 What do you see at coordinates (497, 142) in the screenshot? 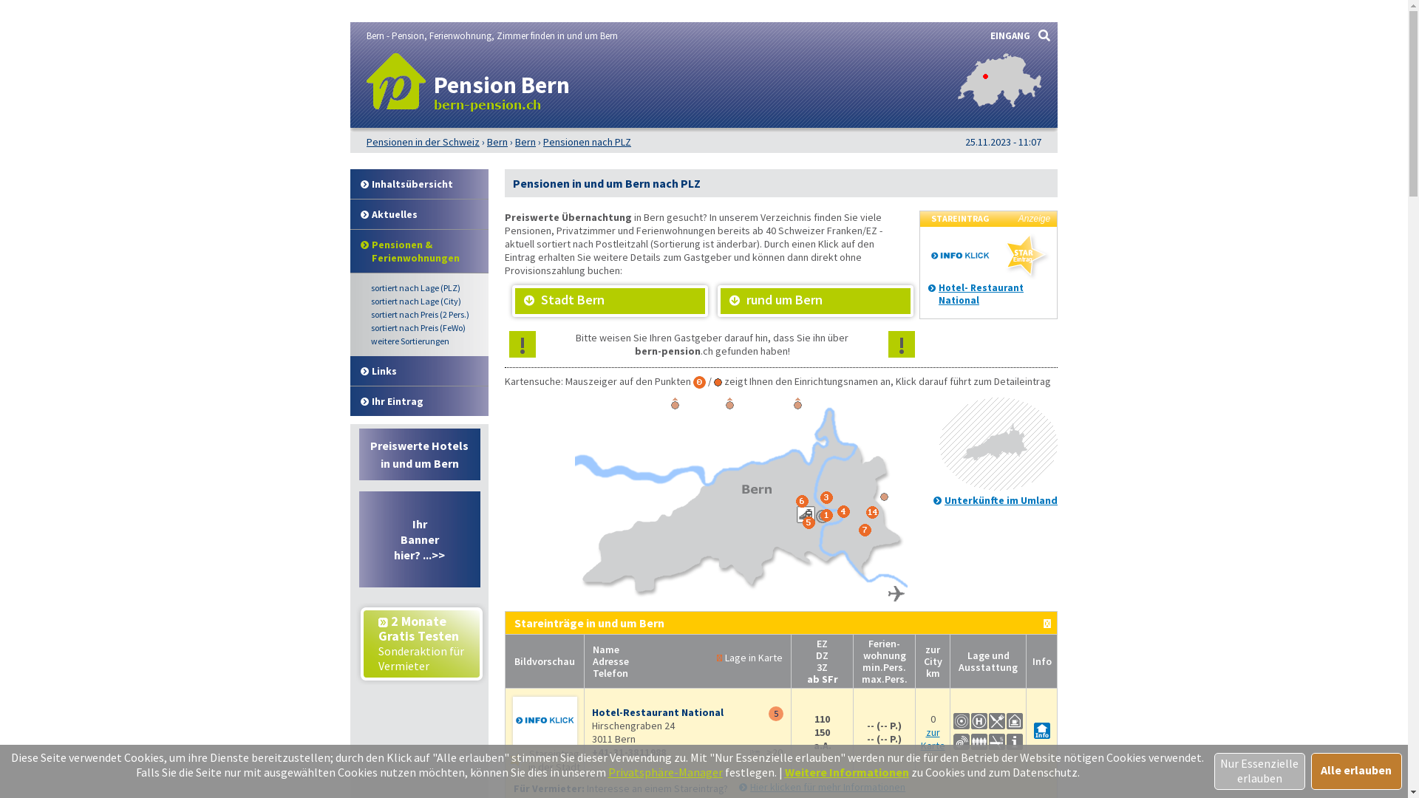
I see `Bern` at bounding box center [497, 142].